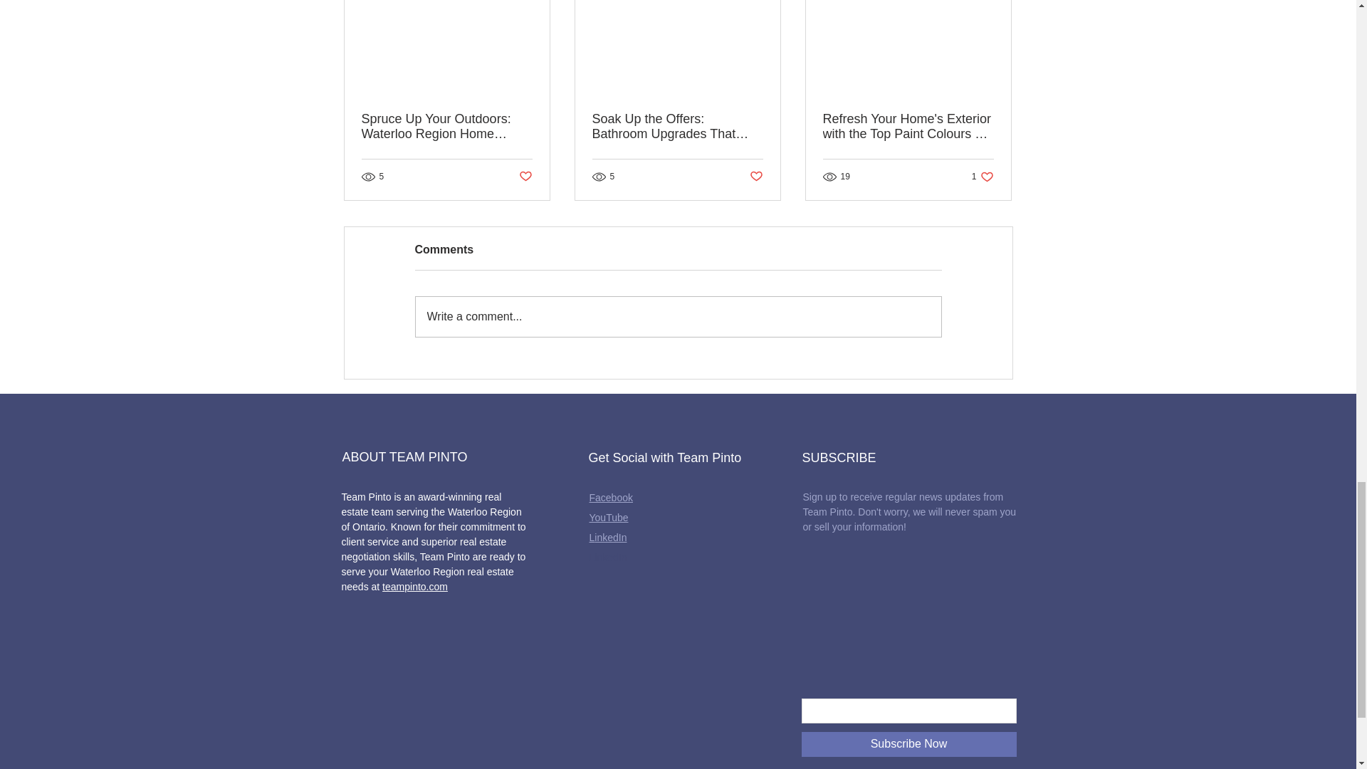  Describe the element at coordinates (678, 316) in the screenshot. I see `Write a comment...` at that location.